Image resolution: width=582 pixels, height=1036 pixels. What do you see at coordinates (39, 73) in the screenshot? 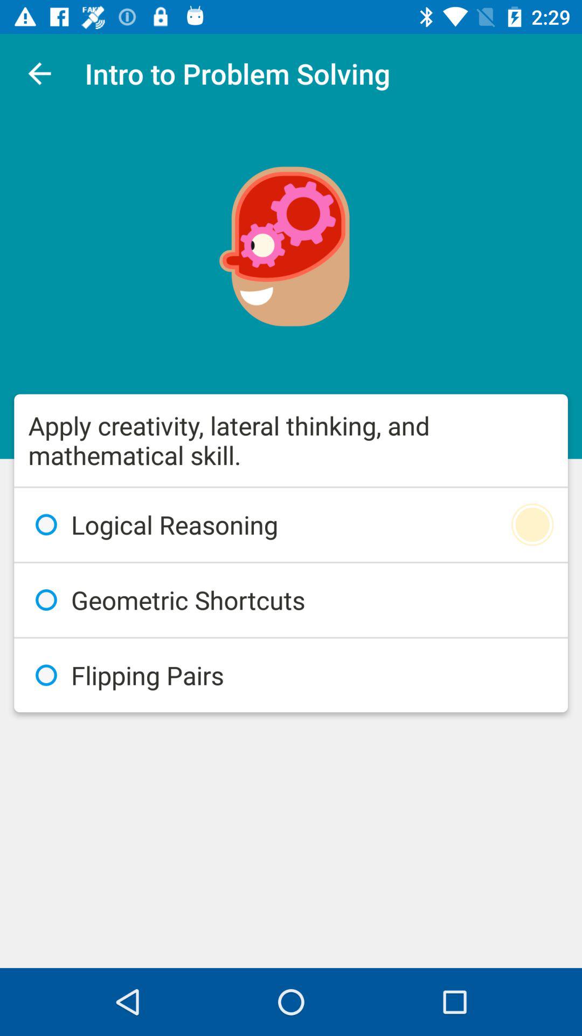
I see `turn on item at the top left corner` at bounding box center [39, 73].